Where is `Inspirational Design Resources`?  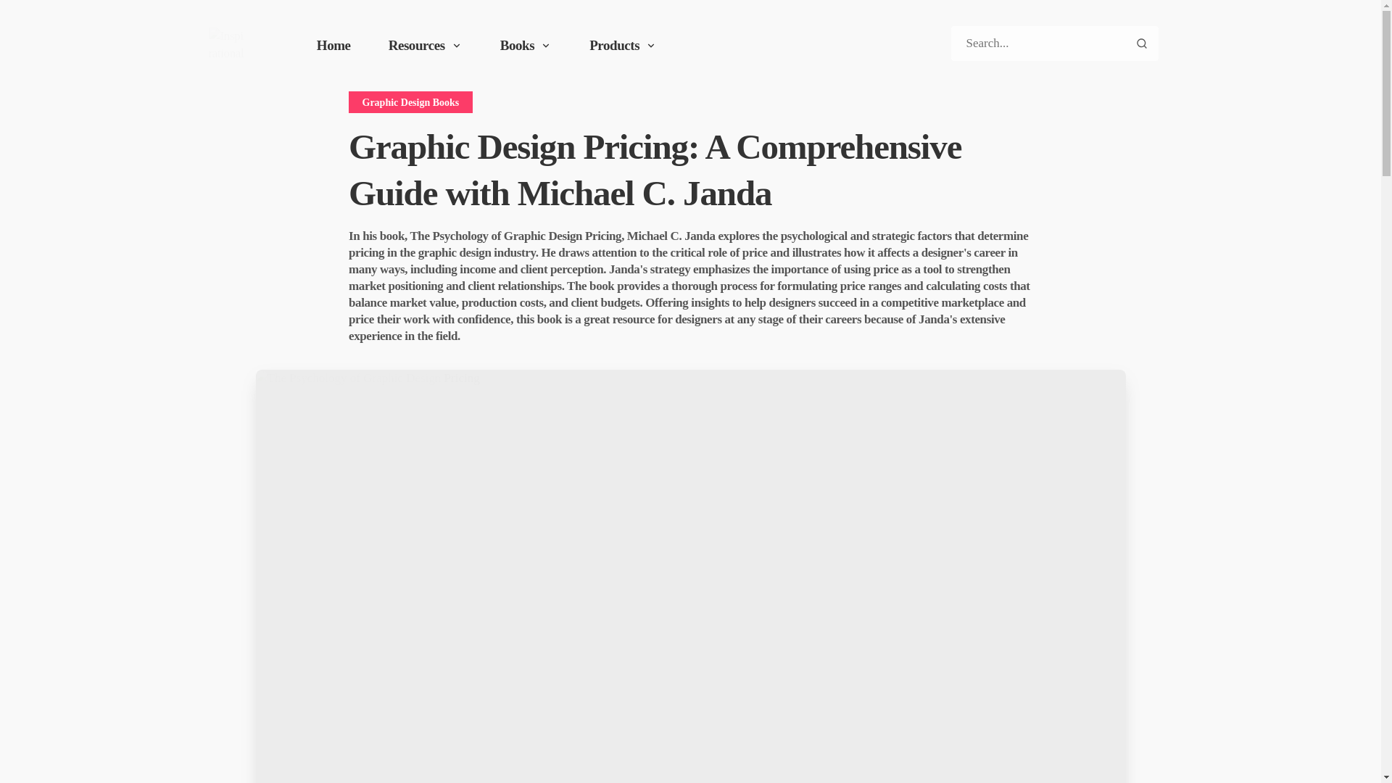 Inspirational Design Resources is located at coordinates (226, 45).